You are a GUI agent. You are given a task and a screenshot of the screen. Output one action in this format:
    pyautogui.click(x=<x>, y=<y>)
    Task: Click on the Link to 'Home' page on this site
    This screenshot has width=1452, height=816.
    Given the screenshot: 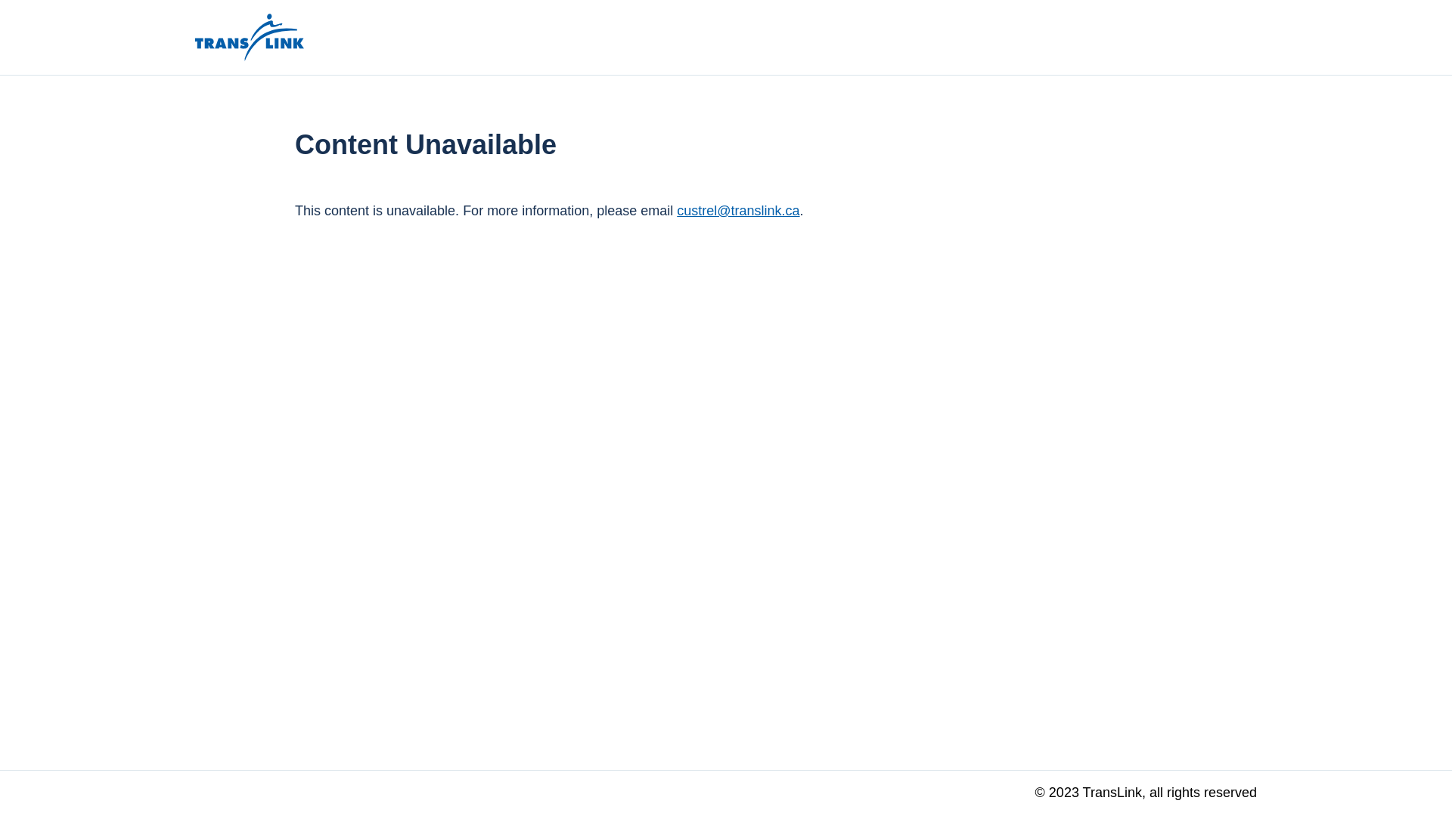 What is the action you would take?
    pyautogui.click(x=250, y=38)
    